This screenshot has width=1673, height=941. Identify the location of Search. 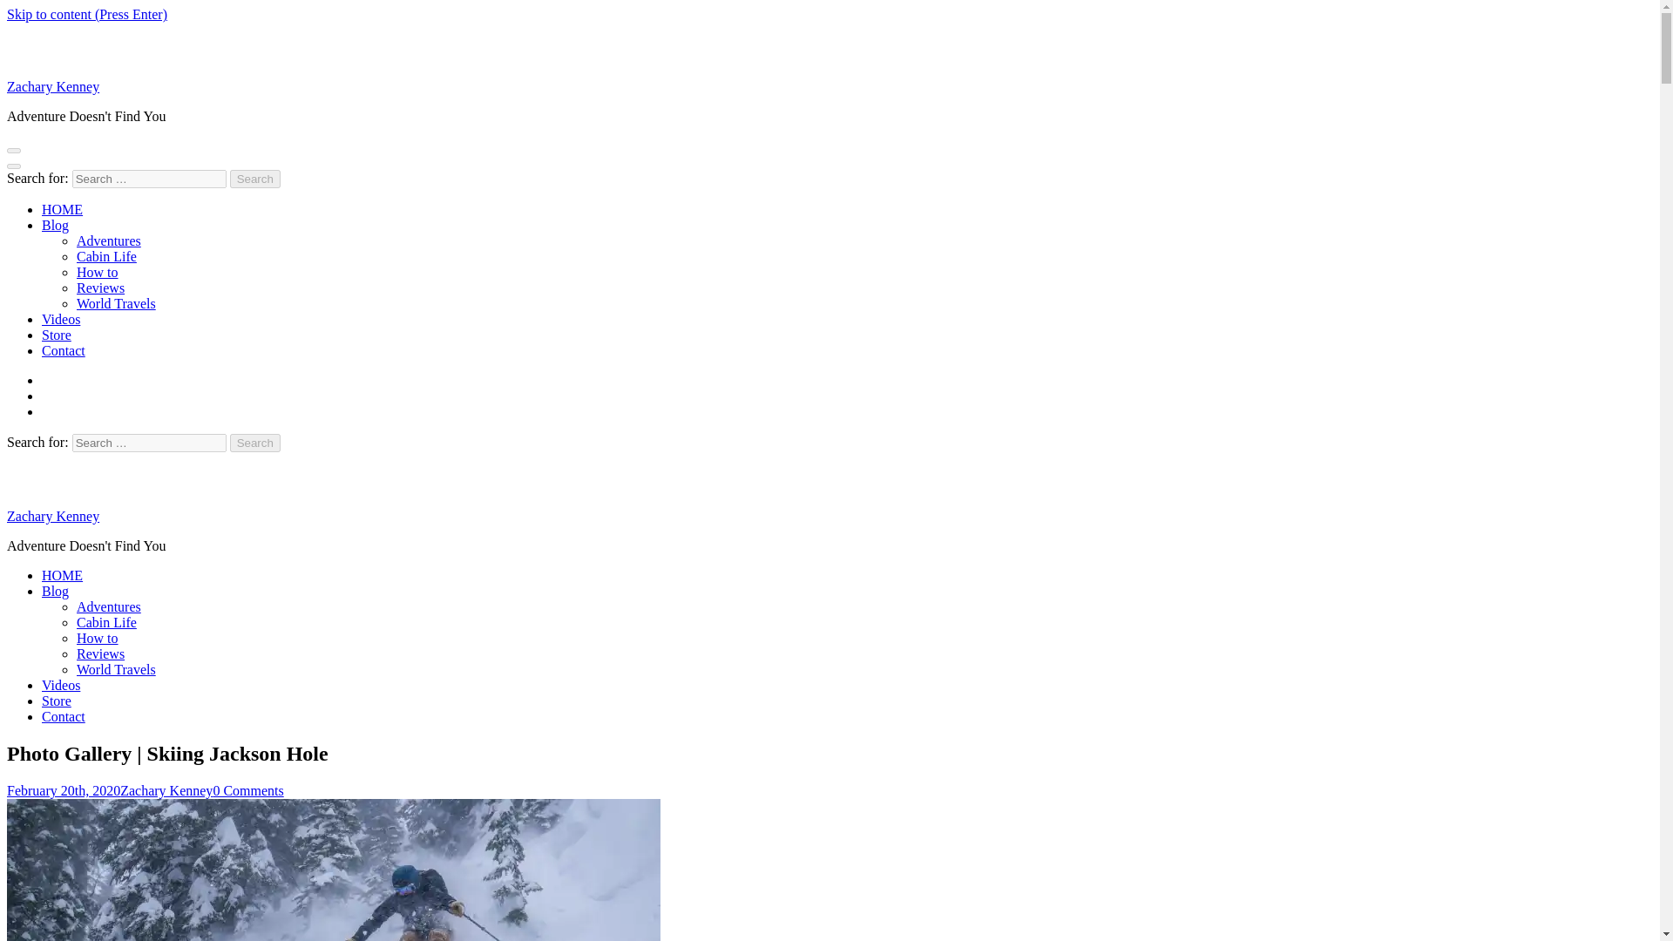
(255, 443).